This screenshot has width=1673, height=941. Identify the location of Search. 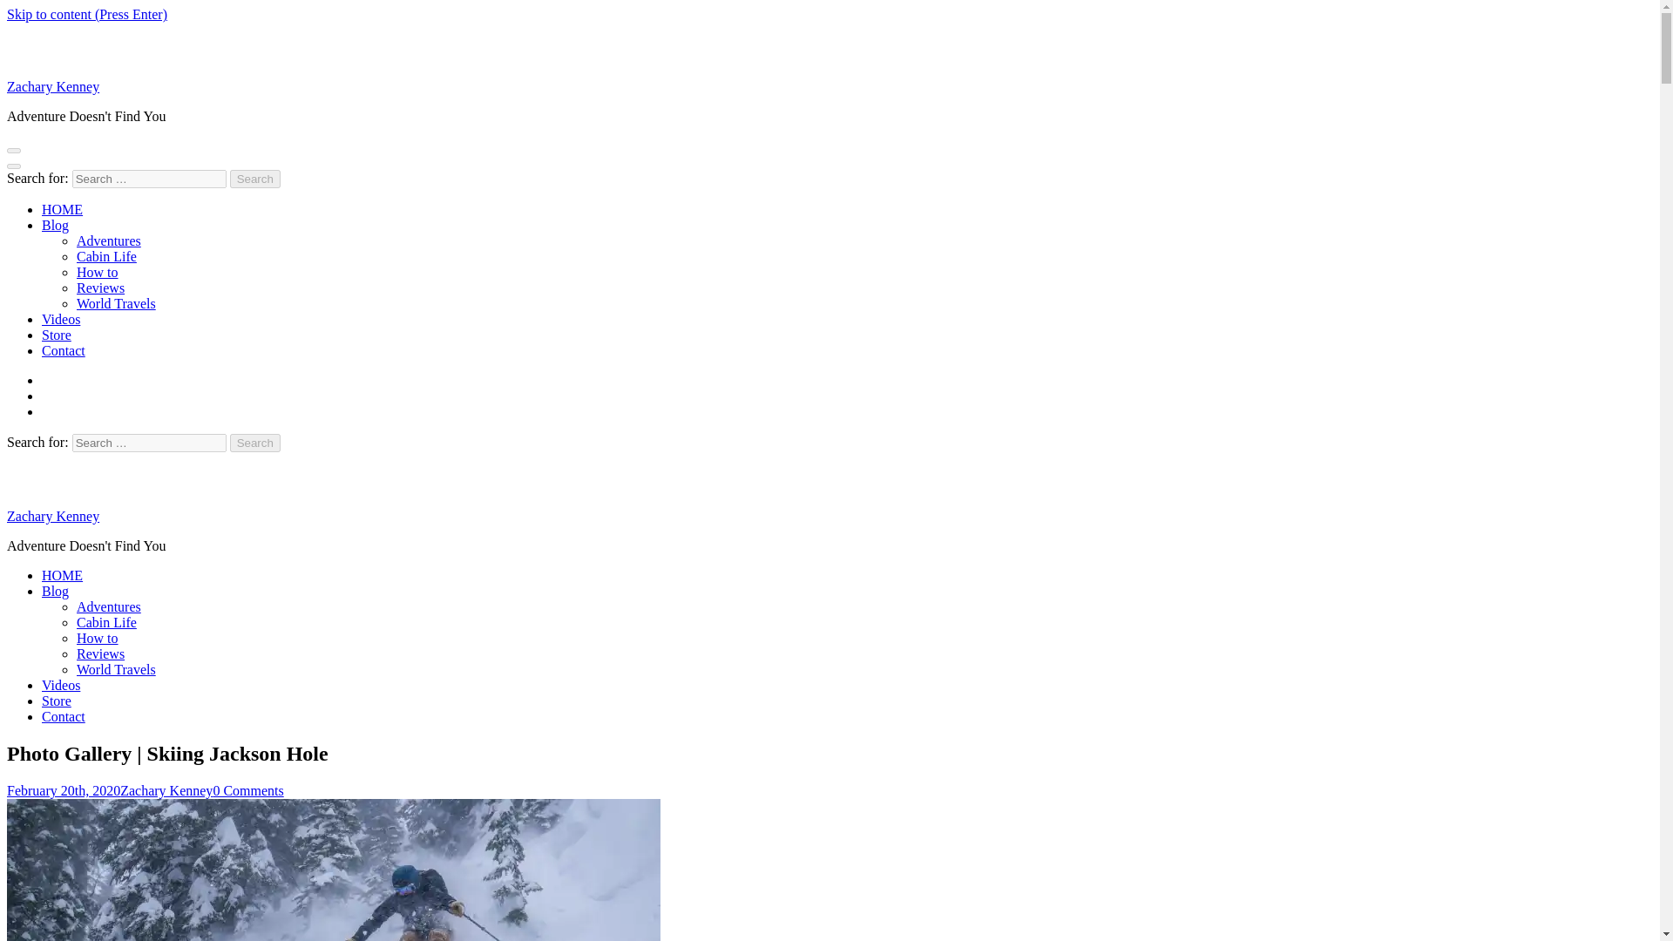
(255, 443).